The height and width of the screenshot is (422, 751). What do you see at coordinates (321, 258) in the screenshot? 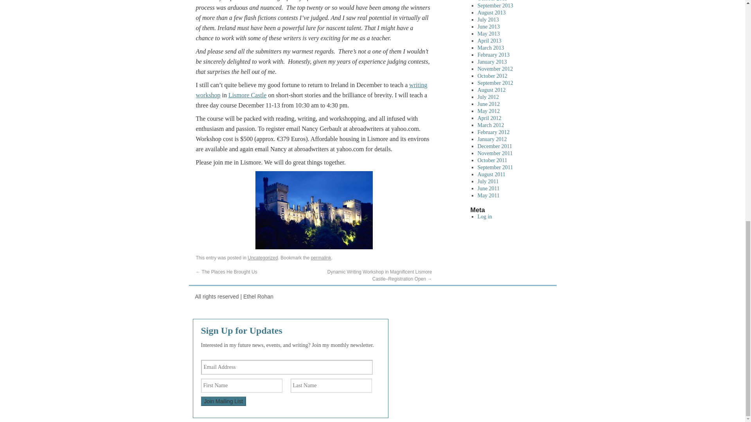
I see `permalink` at bounding box center [321, 258].